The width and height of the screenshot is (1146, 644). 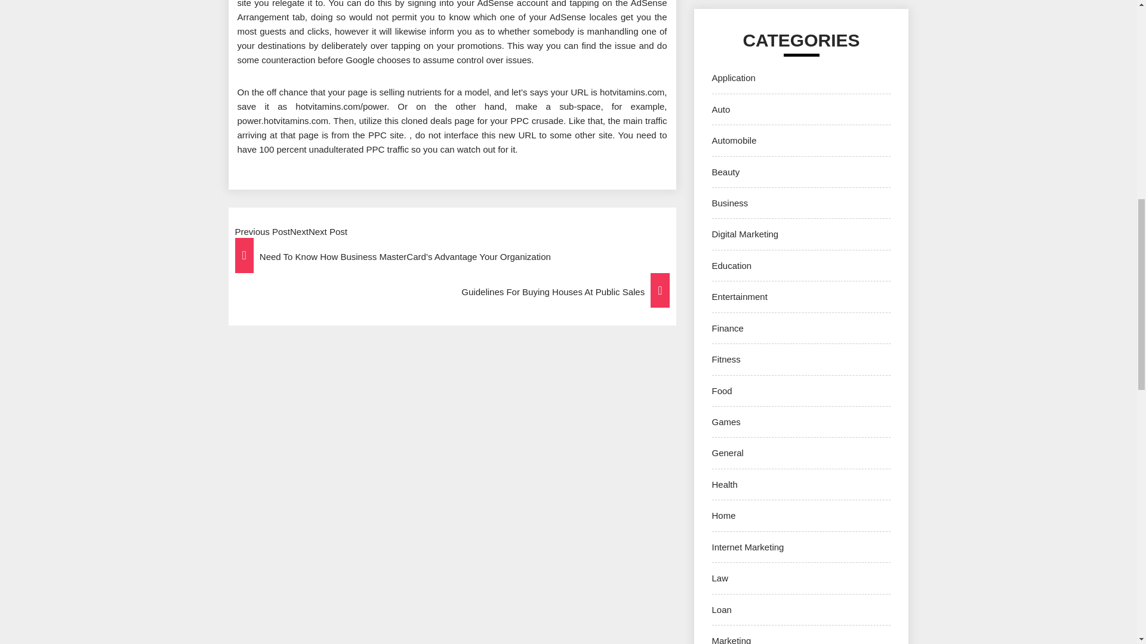 I want to click on Business, so click(x=729, y=203).